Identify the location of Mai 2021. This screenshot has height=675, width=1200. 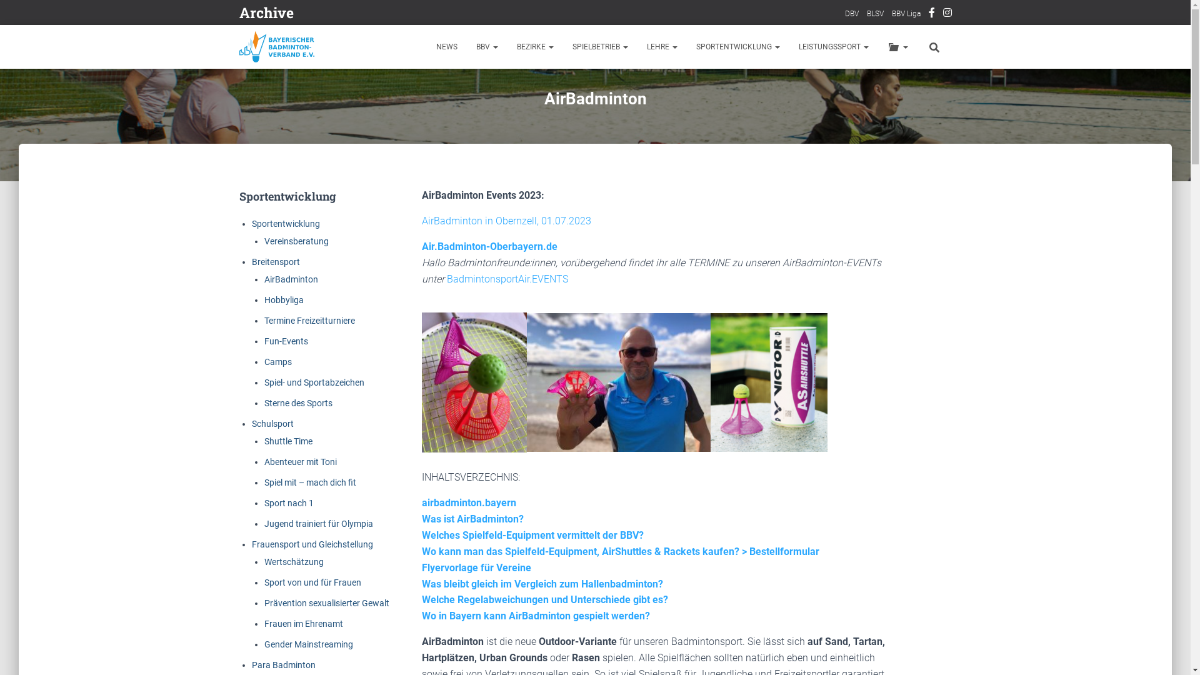
(271, 166).